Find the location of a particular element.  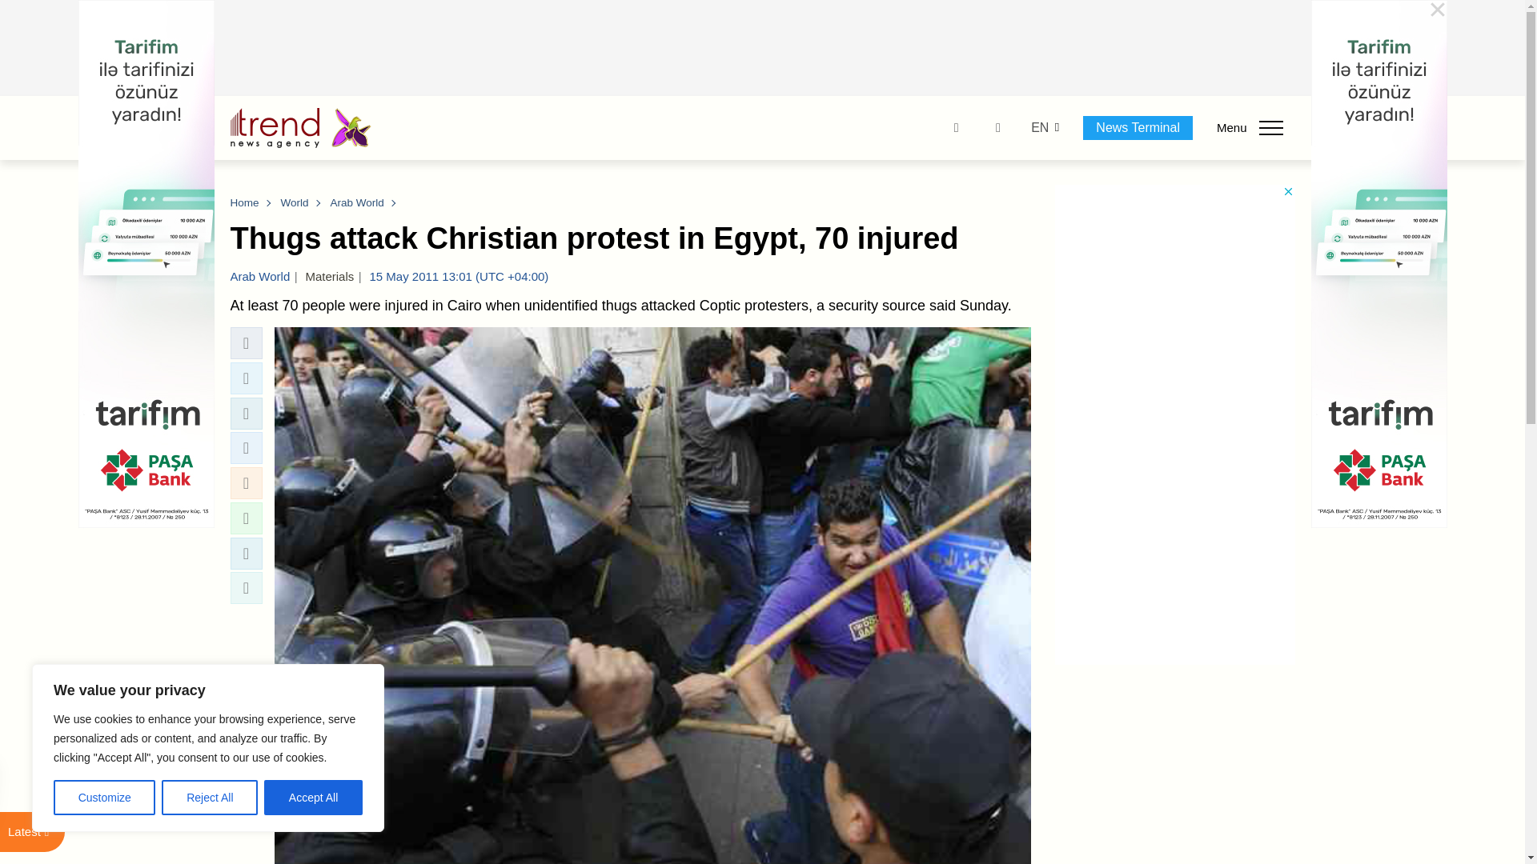

News Terminal is located at coordinates (1138, 127).